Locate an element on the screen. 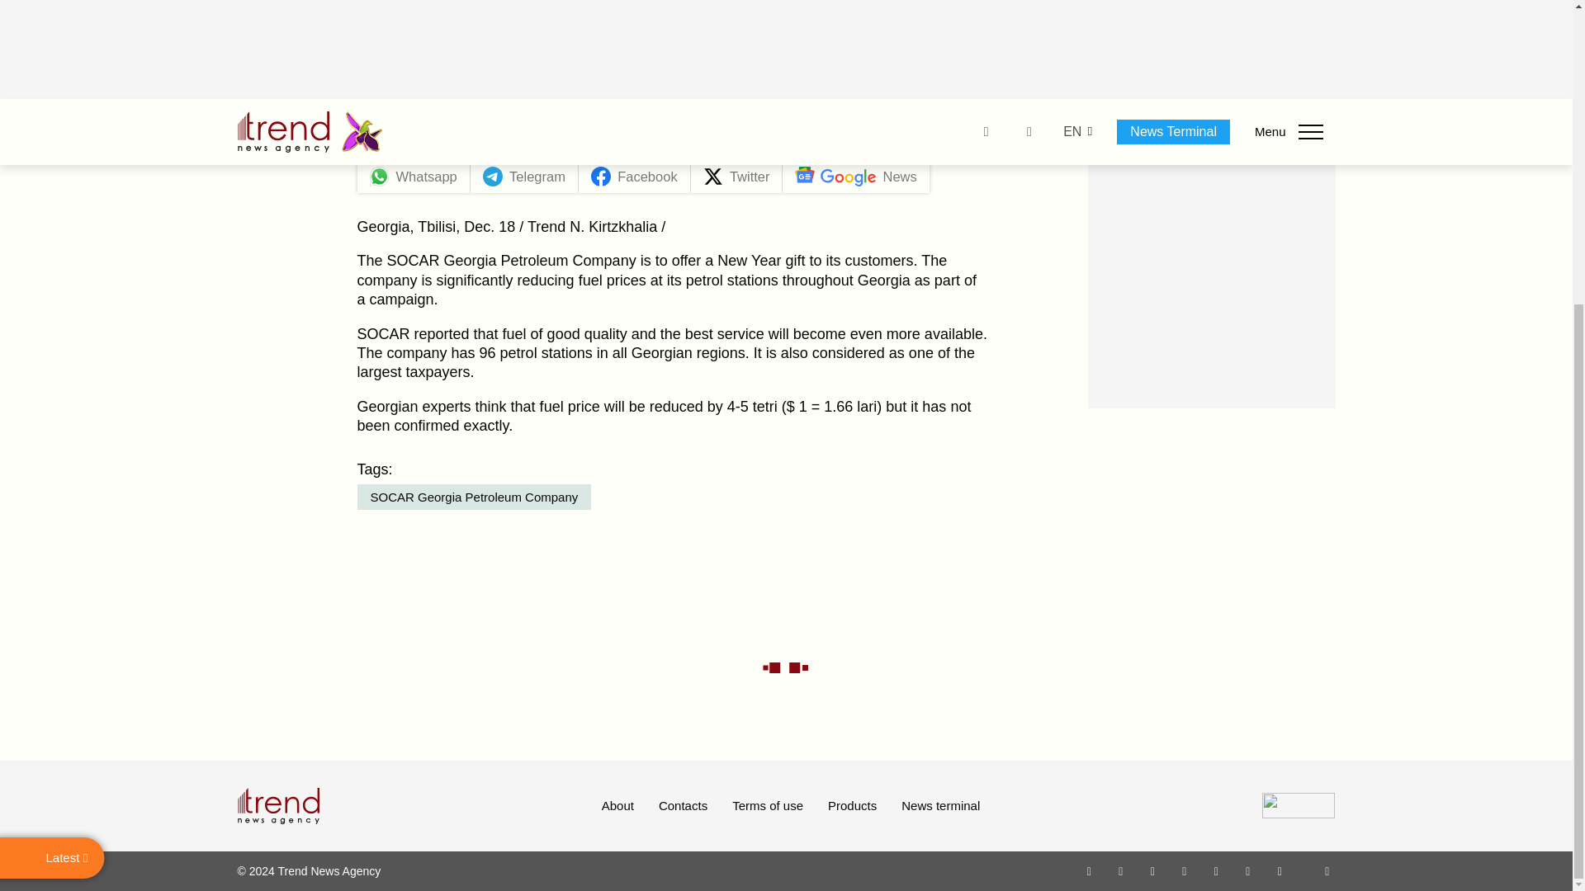 This screenshot has height=891, width=1585. Whatsapp is located at coordinates (1090, 870).